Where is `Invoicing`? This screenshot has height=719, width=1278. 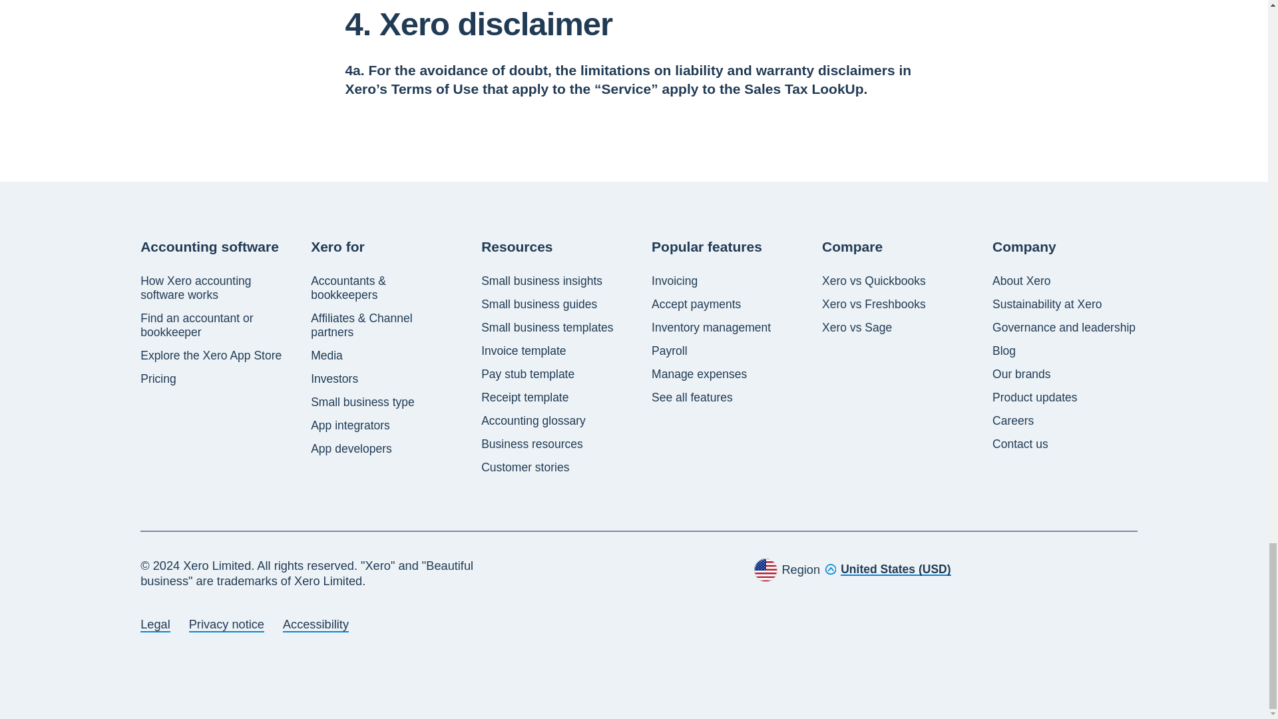
Invoicing is located at coordinates (675, 281).